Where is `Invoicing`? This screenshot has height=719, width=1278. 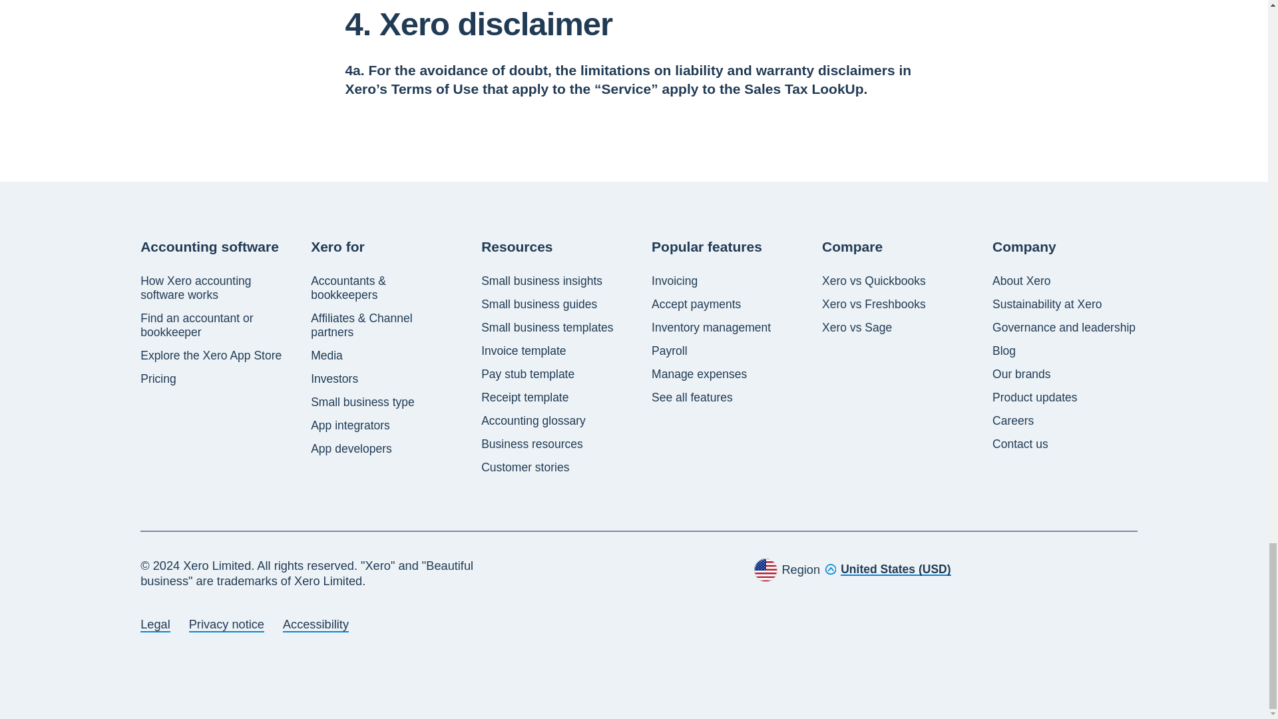
Invoicing is located at coordinates (675, 281).